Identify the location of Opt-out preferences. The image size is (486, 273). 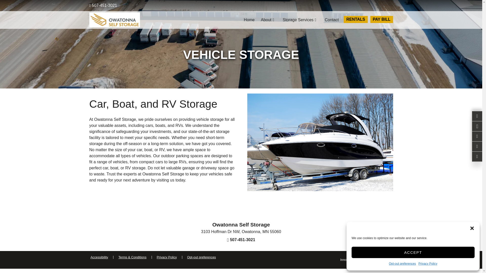
(201, 257).